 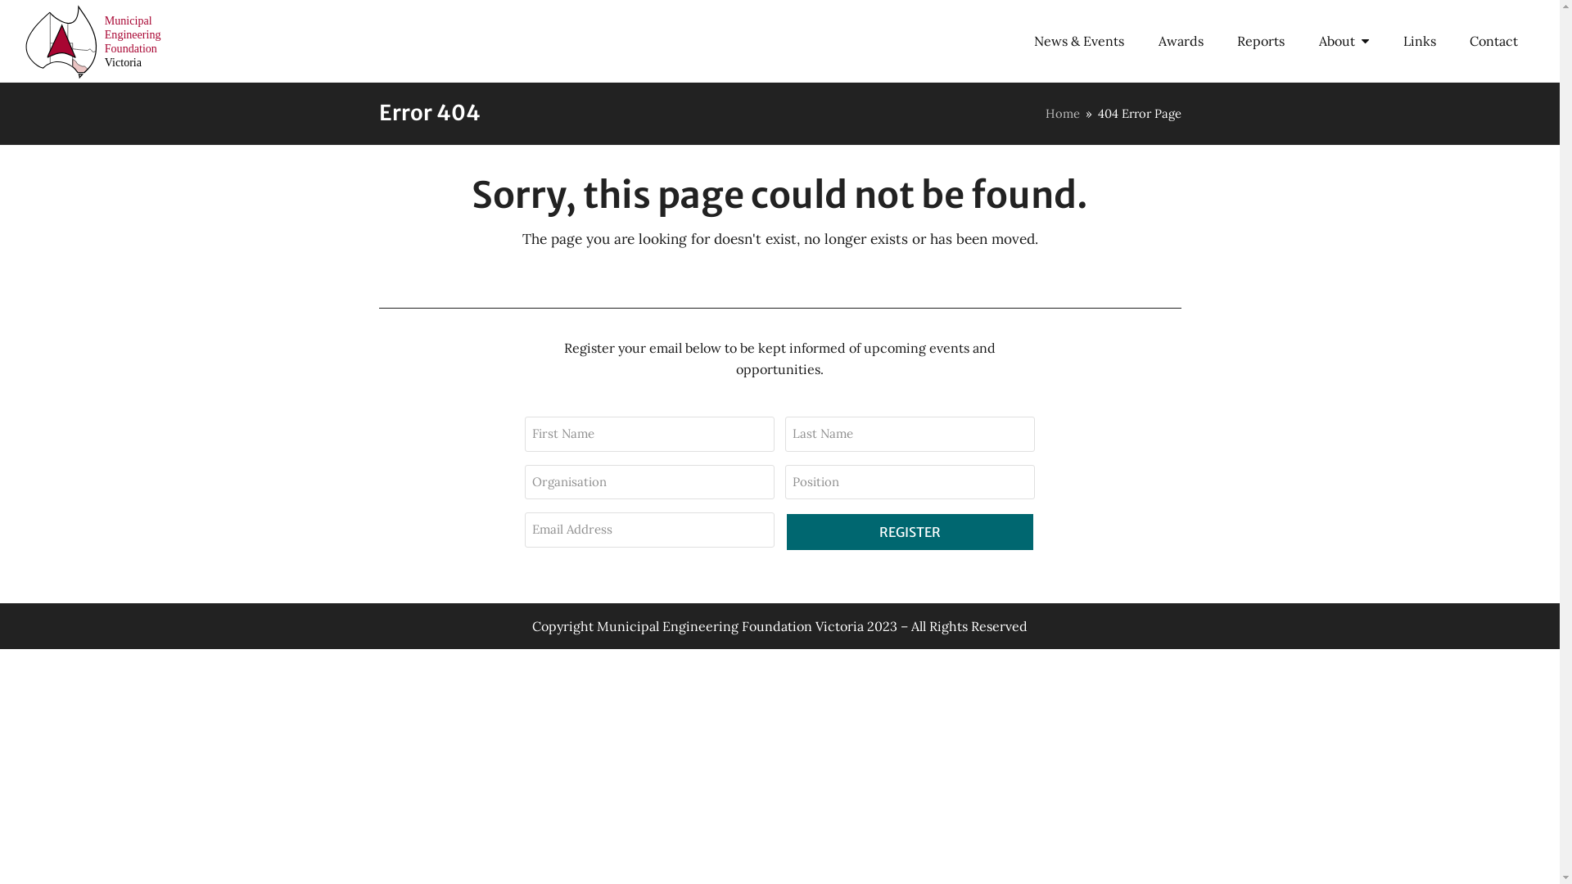 I want to click on News & Events, so click(x=1079, y=41).